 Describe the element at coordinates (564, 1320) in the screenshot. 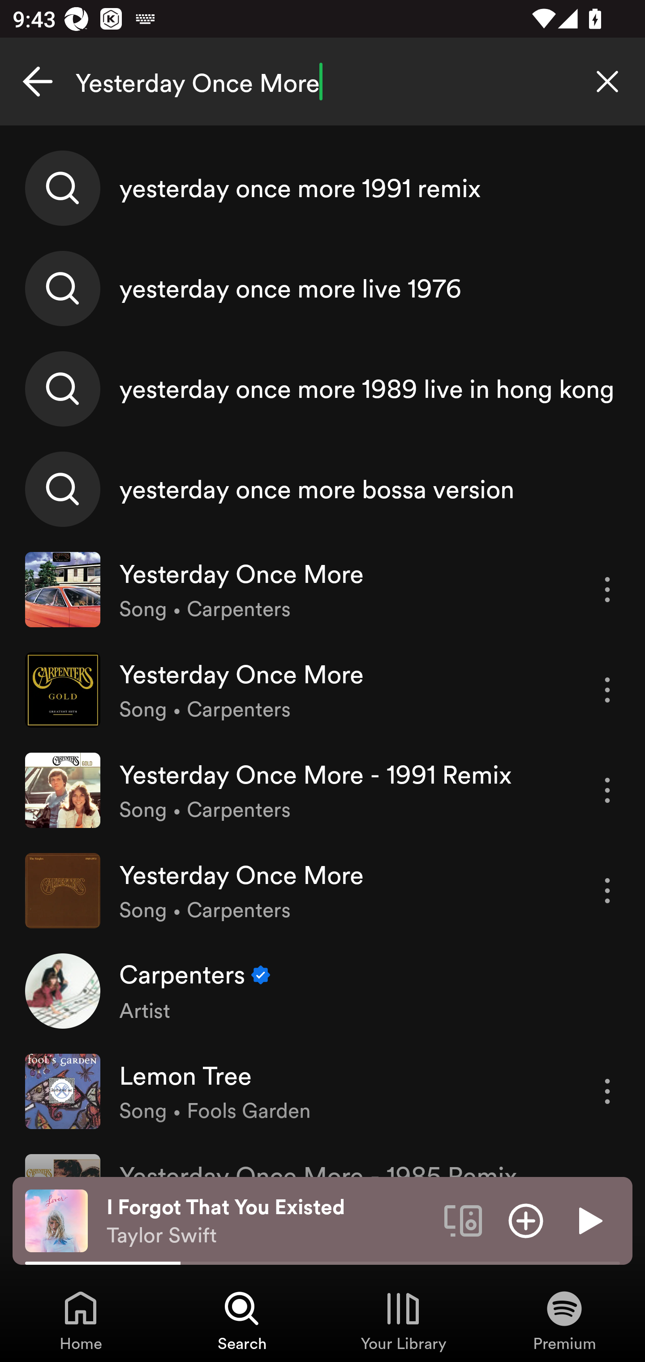

I see `Premium, Tab 4 of 4 Premium Premium` at that location.